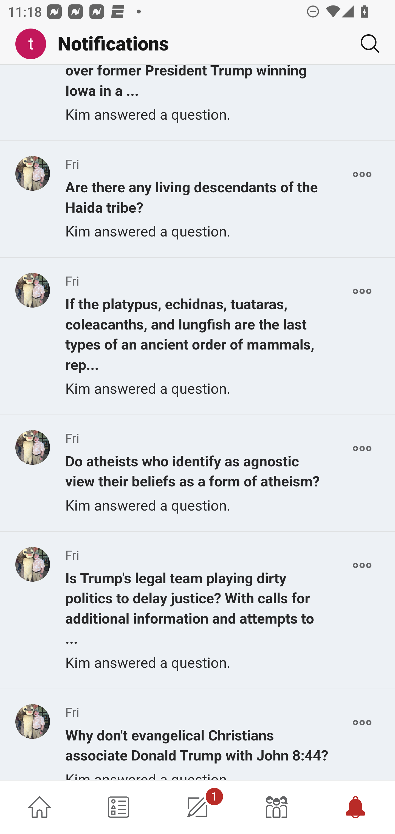 This screenshot has width=395, height=834. What do you see at coordinates (362, 175) in the screenshot?
I see `More` at bounding box center [362, 175].